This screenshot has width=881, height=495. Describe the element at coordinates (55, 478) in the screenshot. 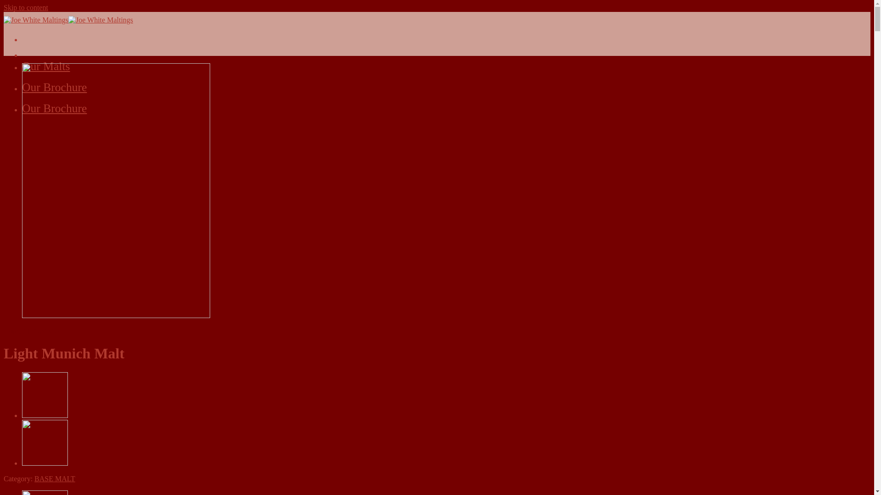

I see `BASE MALT` at that location.